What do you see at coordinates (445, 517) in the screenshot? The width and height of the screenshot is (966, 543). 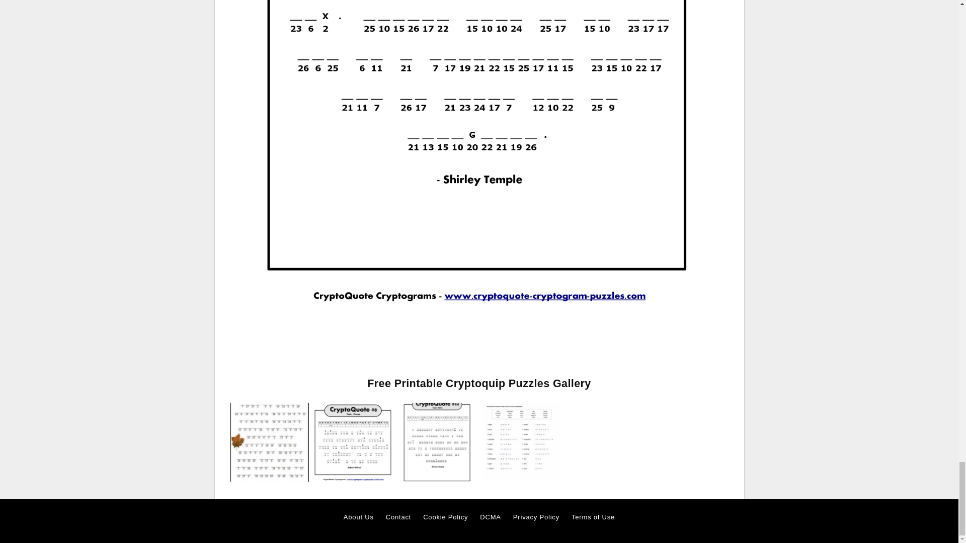 I see `Cookie Policy` at bounding box center [445, 517].